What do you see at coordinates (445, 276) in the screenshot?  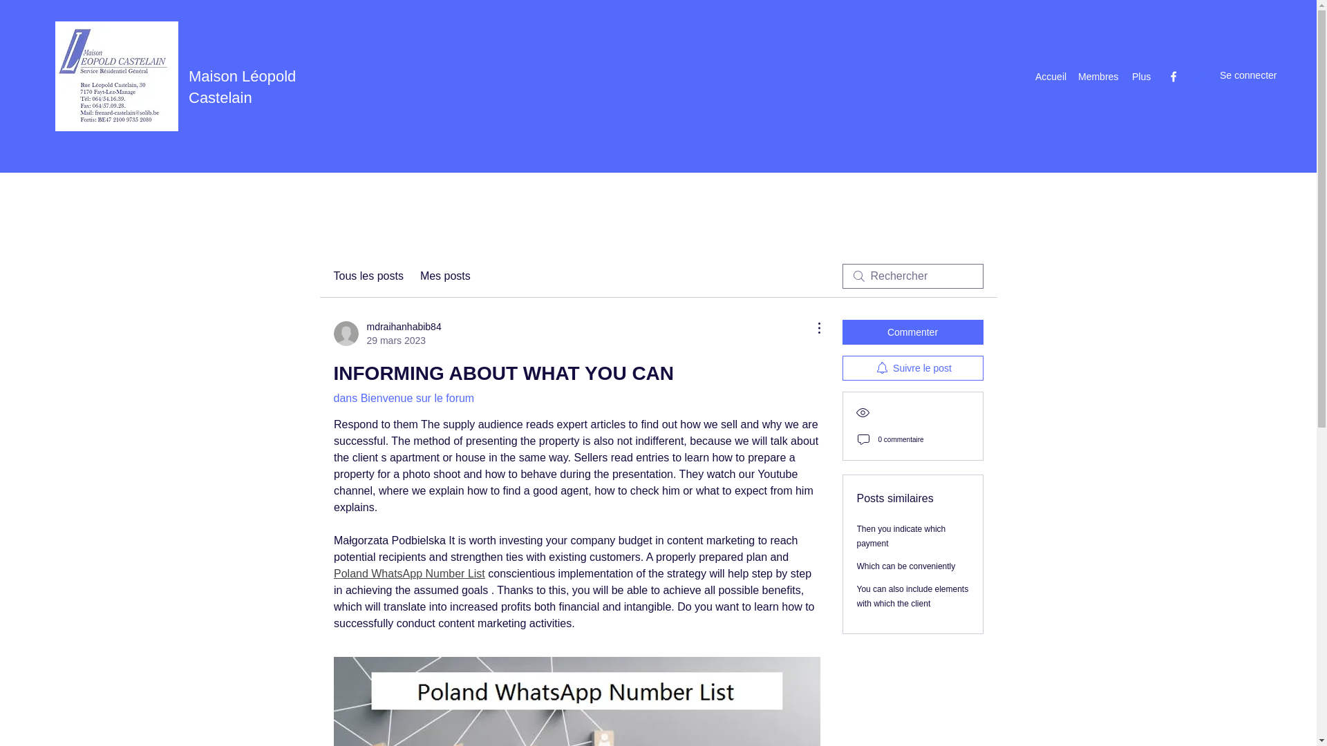 I see `Mes posts` at bounding box center [445, 276].